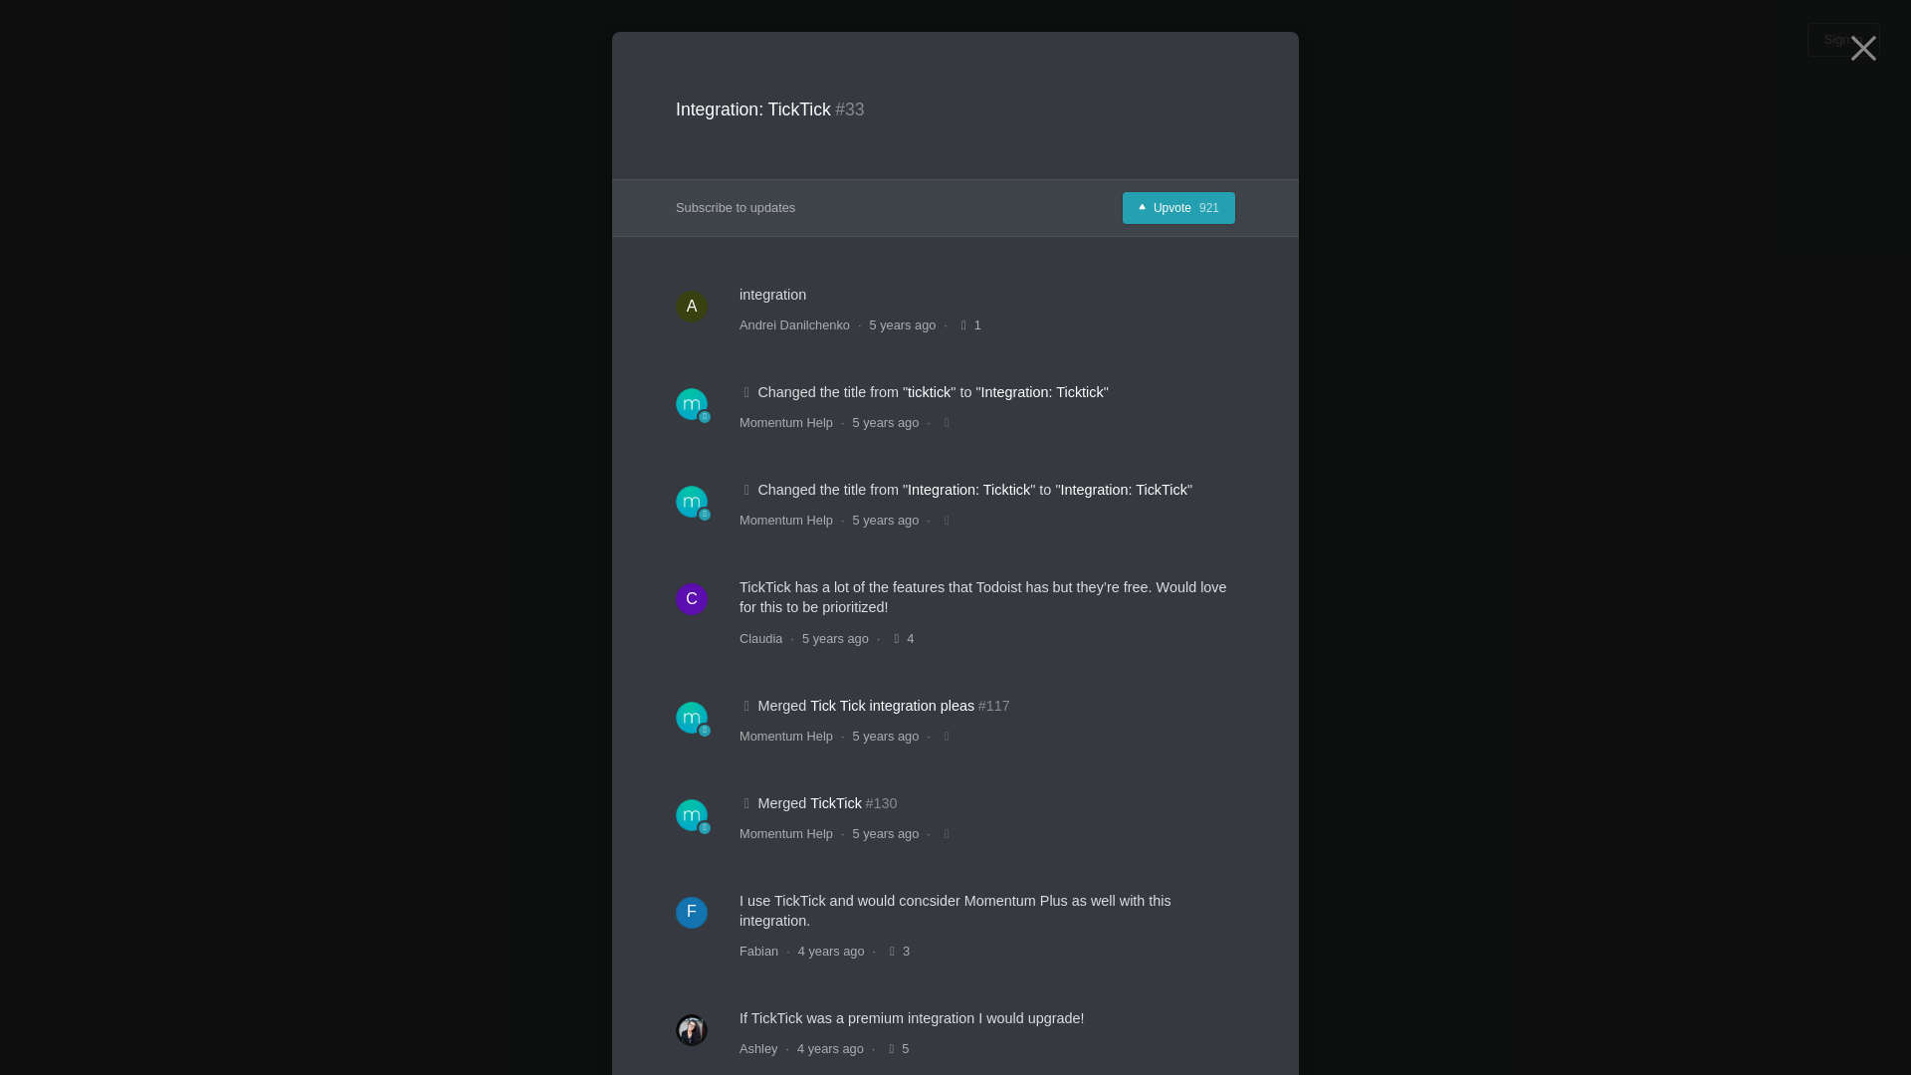  What do you see at coordinates (1843, 40) in the screenshot?
I see `Dec 30, 2019 7:11 PM` at bounding box center [1843, 40].